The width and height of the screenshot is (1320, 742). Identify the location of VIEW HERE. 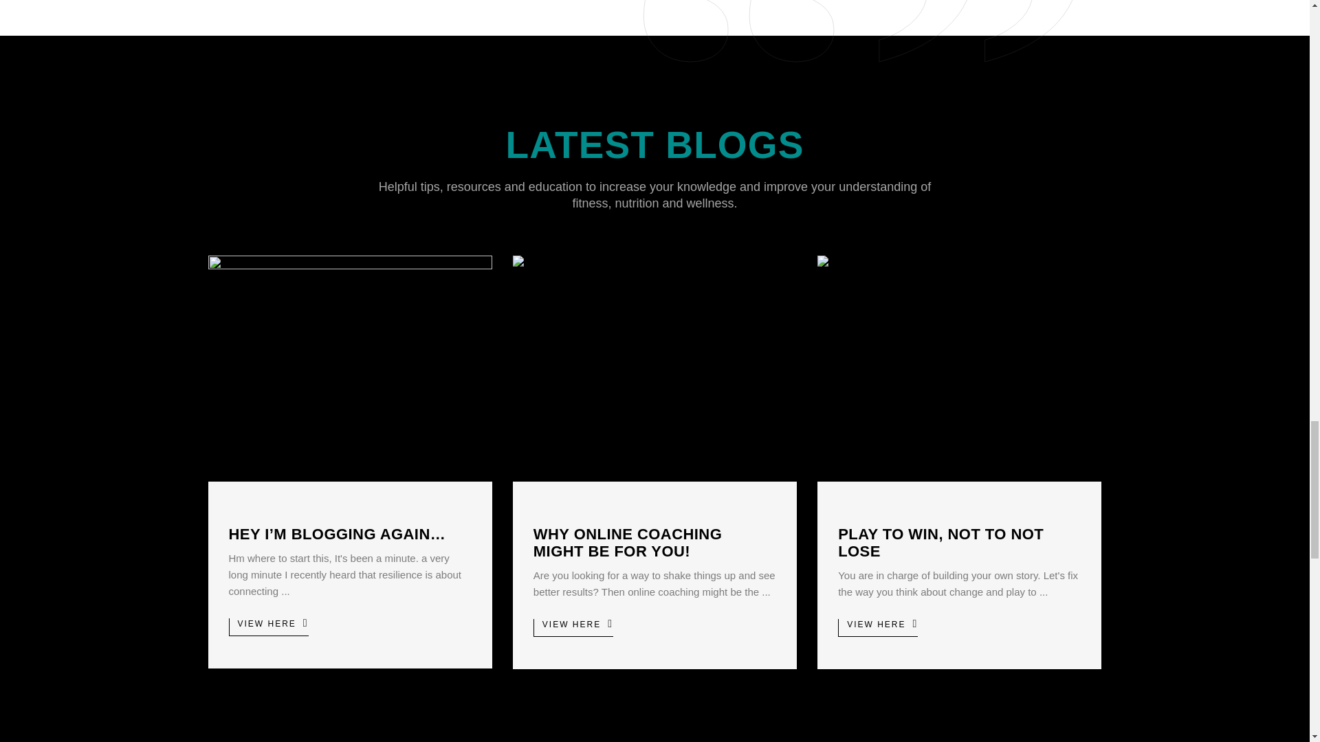
(268, 627).